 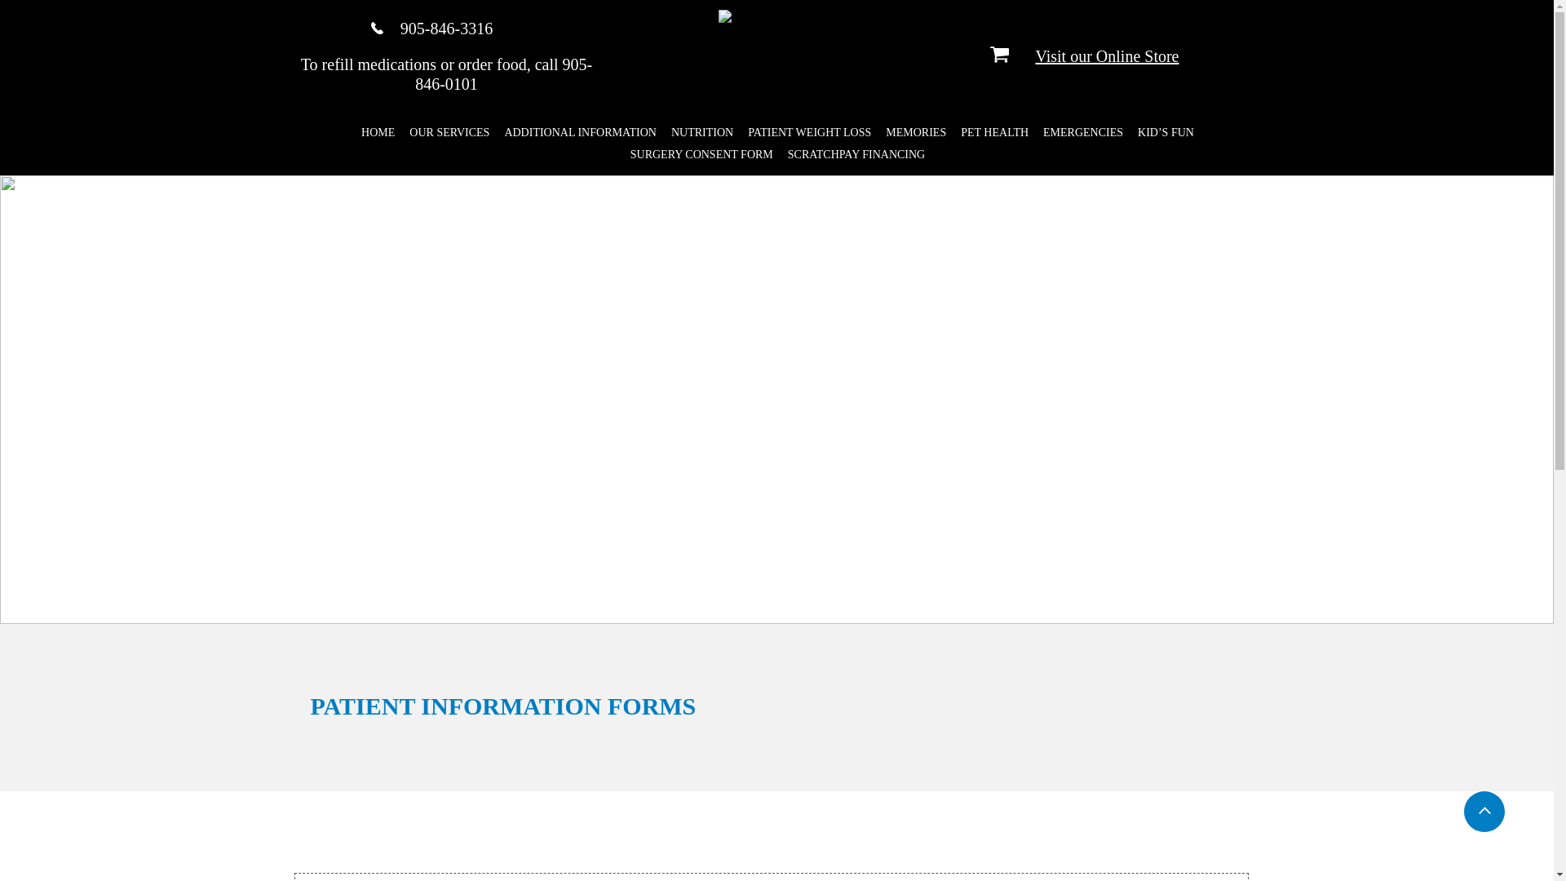 What do you see at coordinates (1107, 55) in the screenshot?
I see `Visit our Online Store` at bounding box center [1107, 55].